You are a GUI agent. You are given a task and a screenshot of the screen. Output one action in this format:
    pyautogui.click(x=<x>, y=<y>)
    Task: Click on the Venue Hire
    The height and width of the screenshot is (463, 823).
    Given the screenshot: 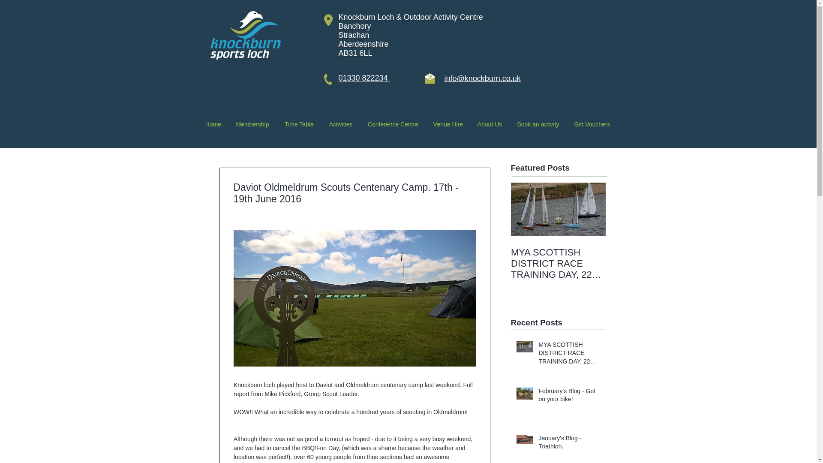 What is the action you would take?
    pyautogui.click(x=448, y=124)
    